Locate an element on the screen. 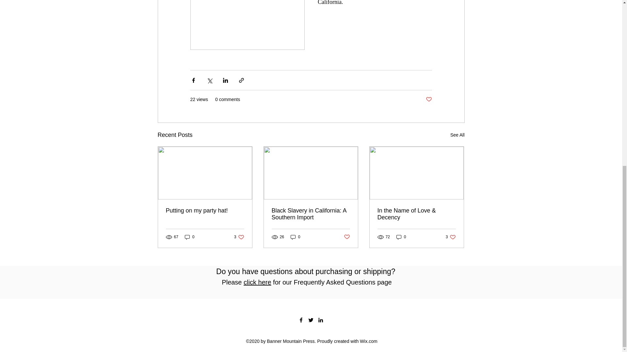  0 is located at coordinates (239, 237).